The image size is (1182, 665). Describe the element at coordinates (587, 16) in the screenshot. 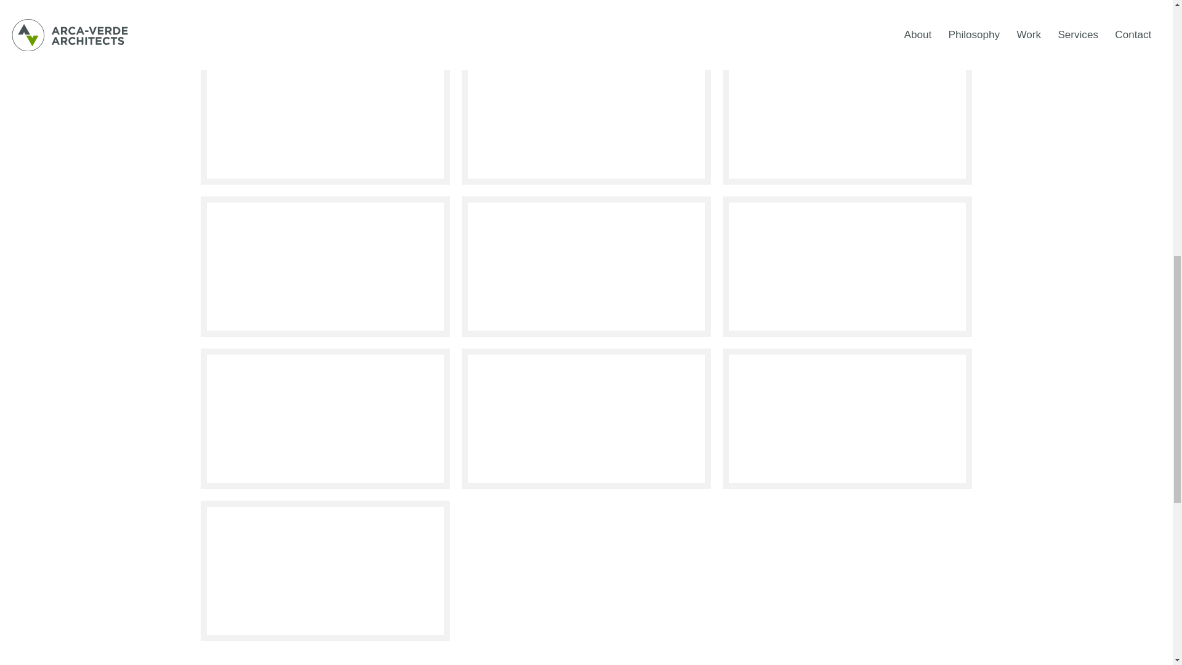

I see `Red and White Pines - Site Context` at that location.